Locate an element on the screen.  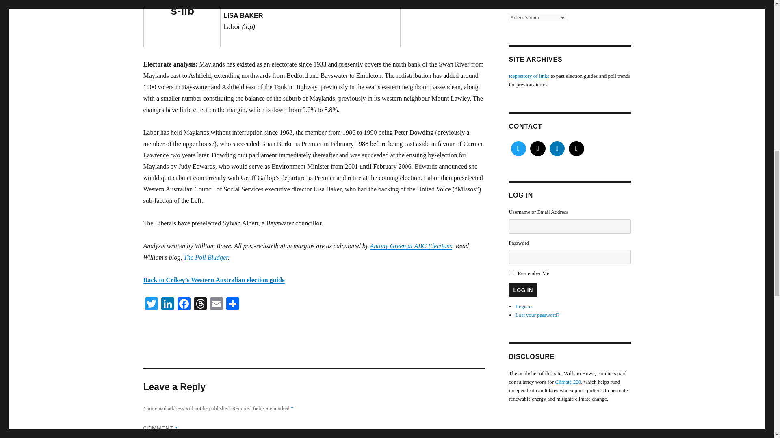
X is located at coordinates (518, 148).